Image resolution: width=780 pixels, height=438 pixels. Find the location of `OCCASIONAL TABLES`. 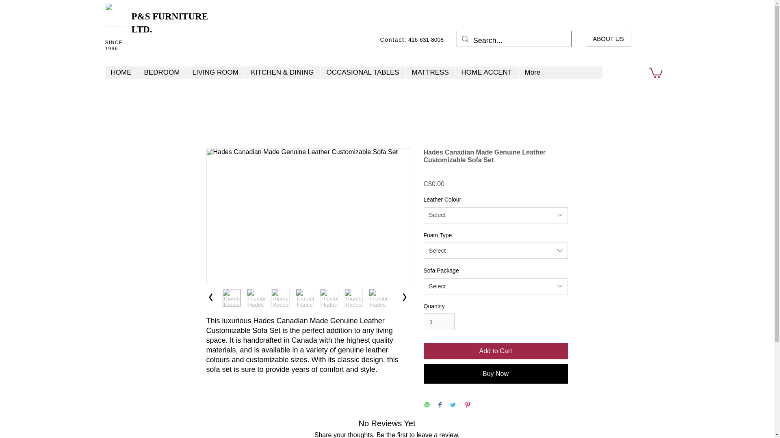

OCCASIONAL TABLES is located at coordinates (362, 73).